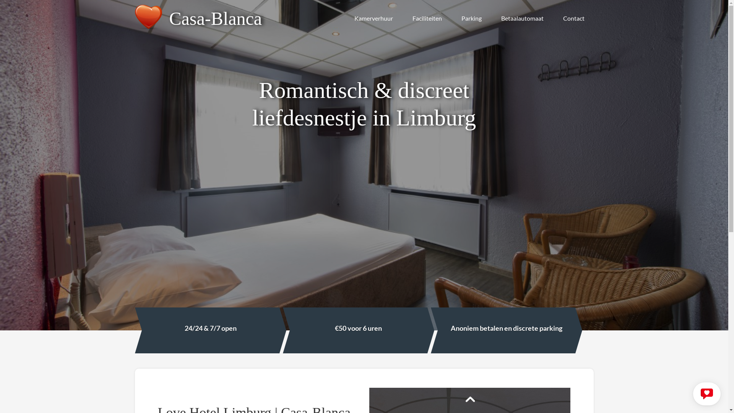  What do you see at coordinates (573, 18) in the screenshot?
I see `Contact` at bounding box center [573, 18].